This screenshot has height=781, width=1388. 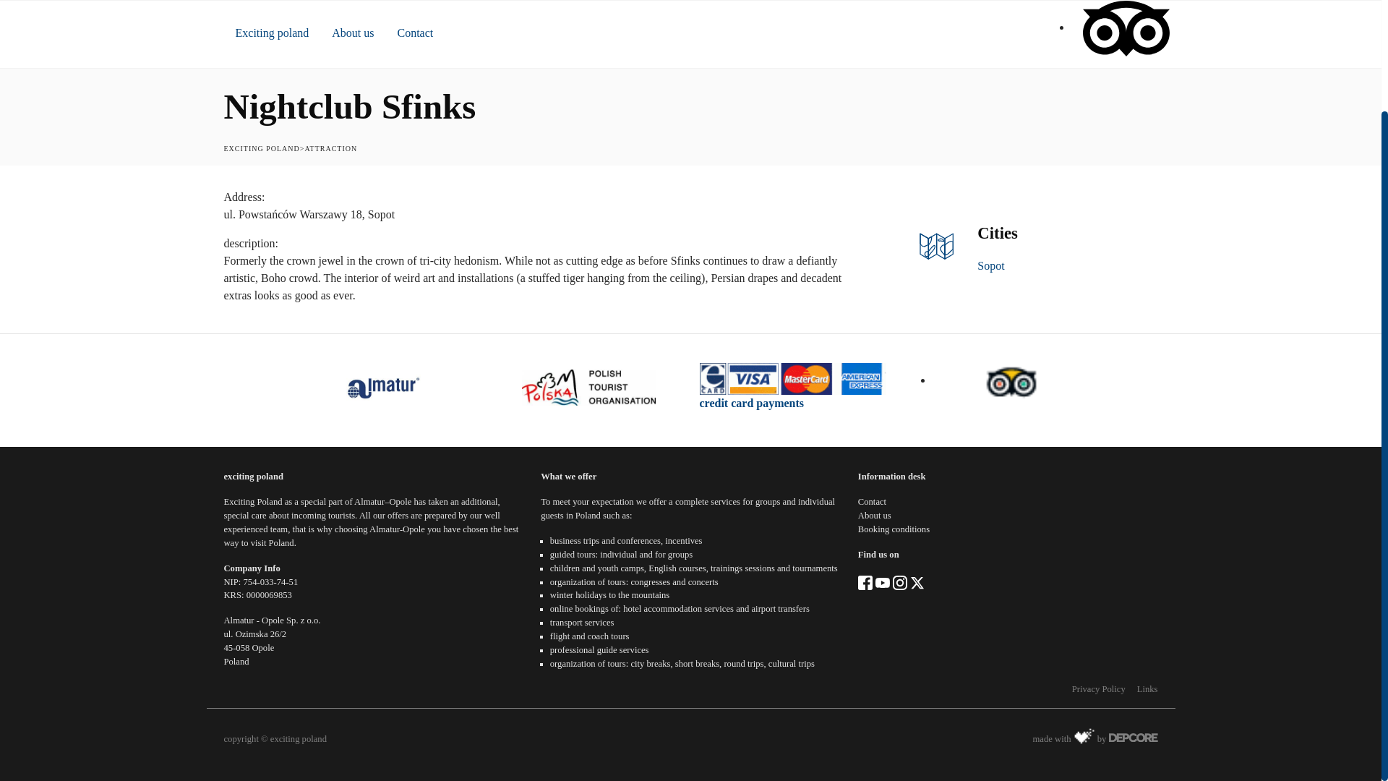 What do you see at coordinates (272, 35) in the screenshot?
I see `Exciting poland` at bounding box center [272, 35].